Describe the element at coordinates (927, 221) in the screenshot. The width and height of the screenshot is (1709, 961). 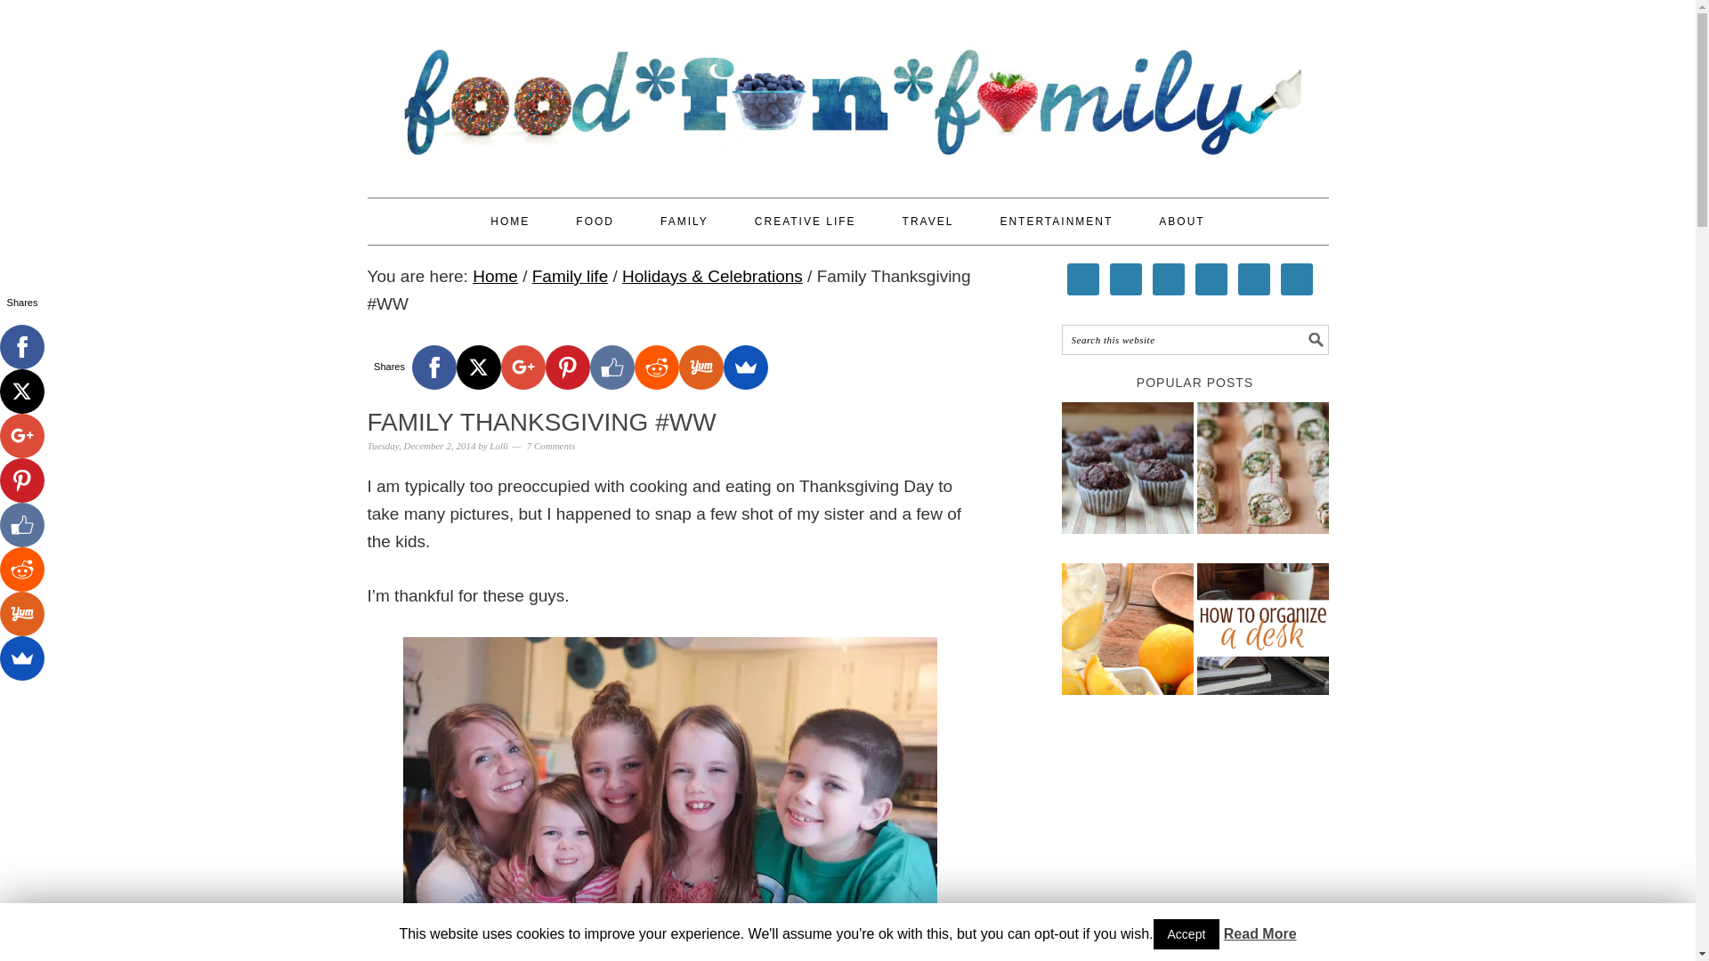
I see `TRAVEL` at that location.